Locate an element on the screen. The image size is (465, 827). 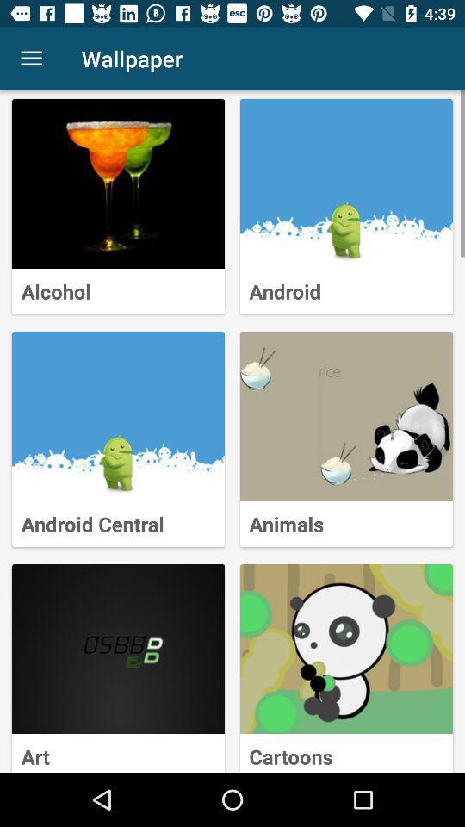
click to open category is located at coordinates (119, 417).